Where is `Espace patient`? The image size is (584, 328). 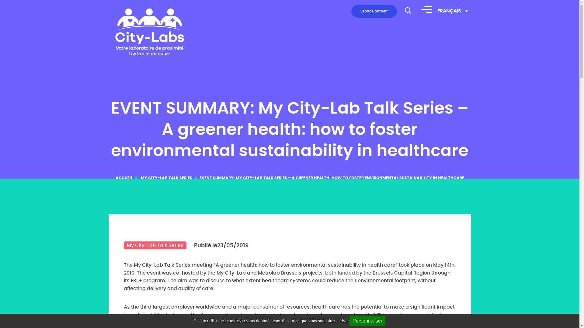
Espace patient is located at coordinates (374, 11).